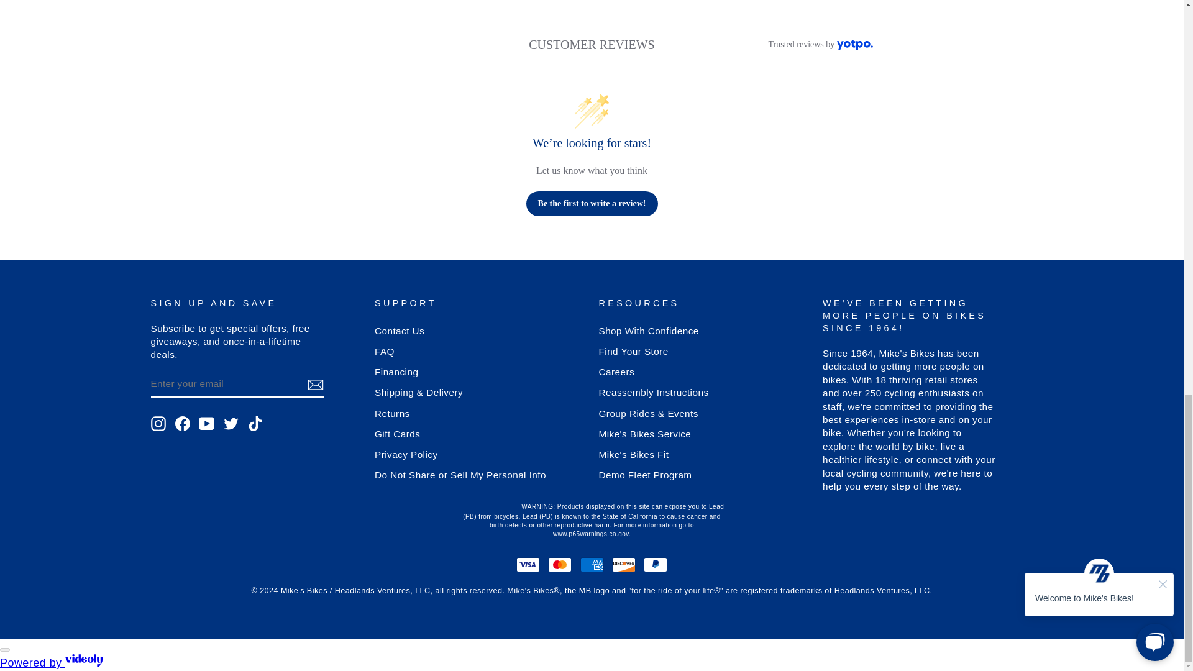  I want to click on PayPal, so click(655, 565).